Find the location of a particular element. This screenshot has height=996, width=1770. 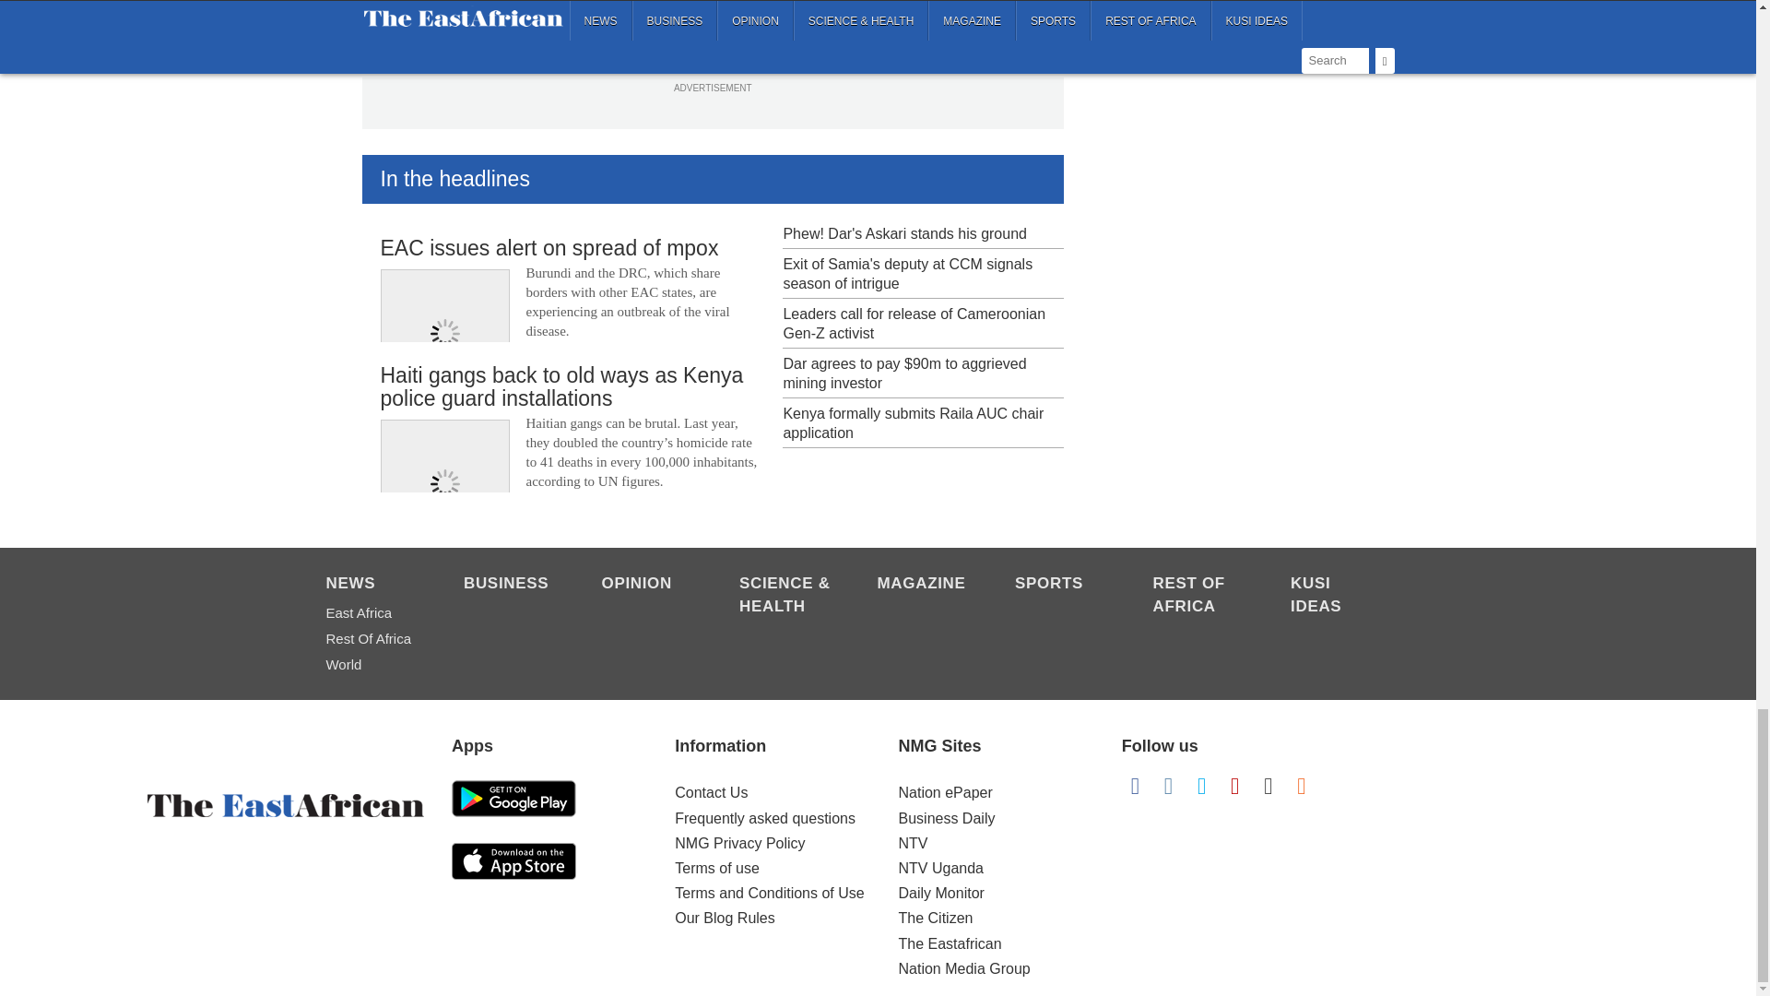

East Africa is located at coordinates (372, 613).